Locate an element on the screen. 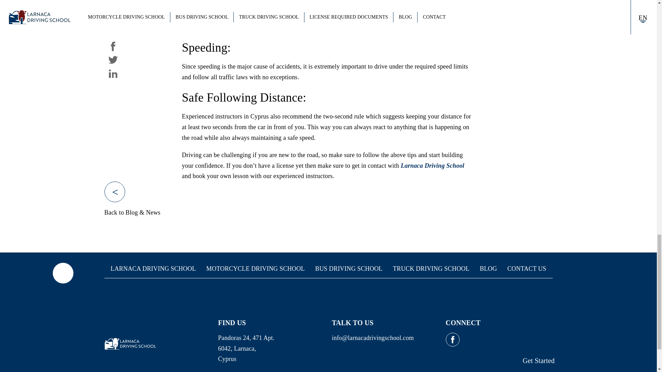 The image size is (662, 372). LARNACA DRIVING SCHOOL is located at coordinates (153, 269).